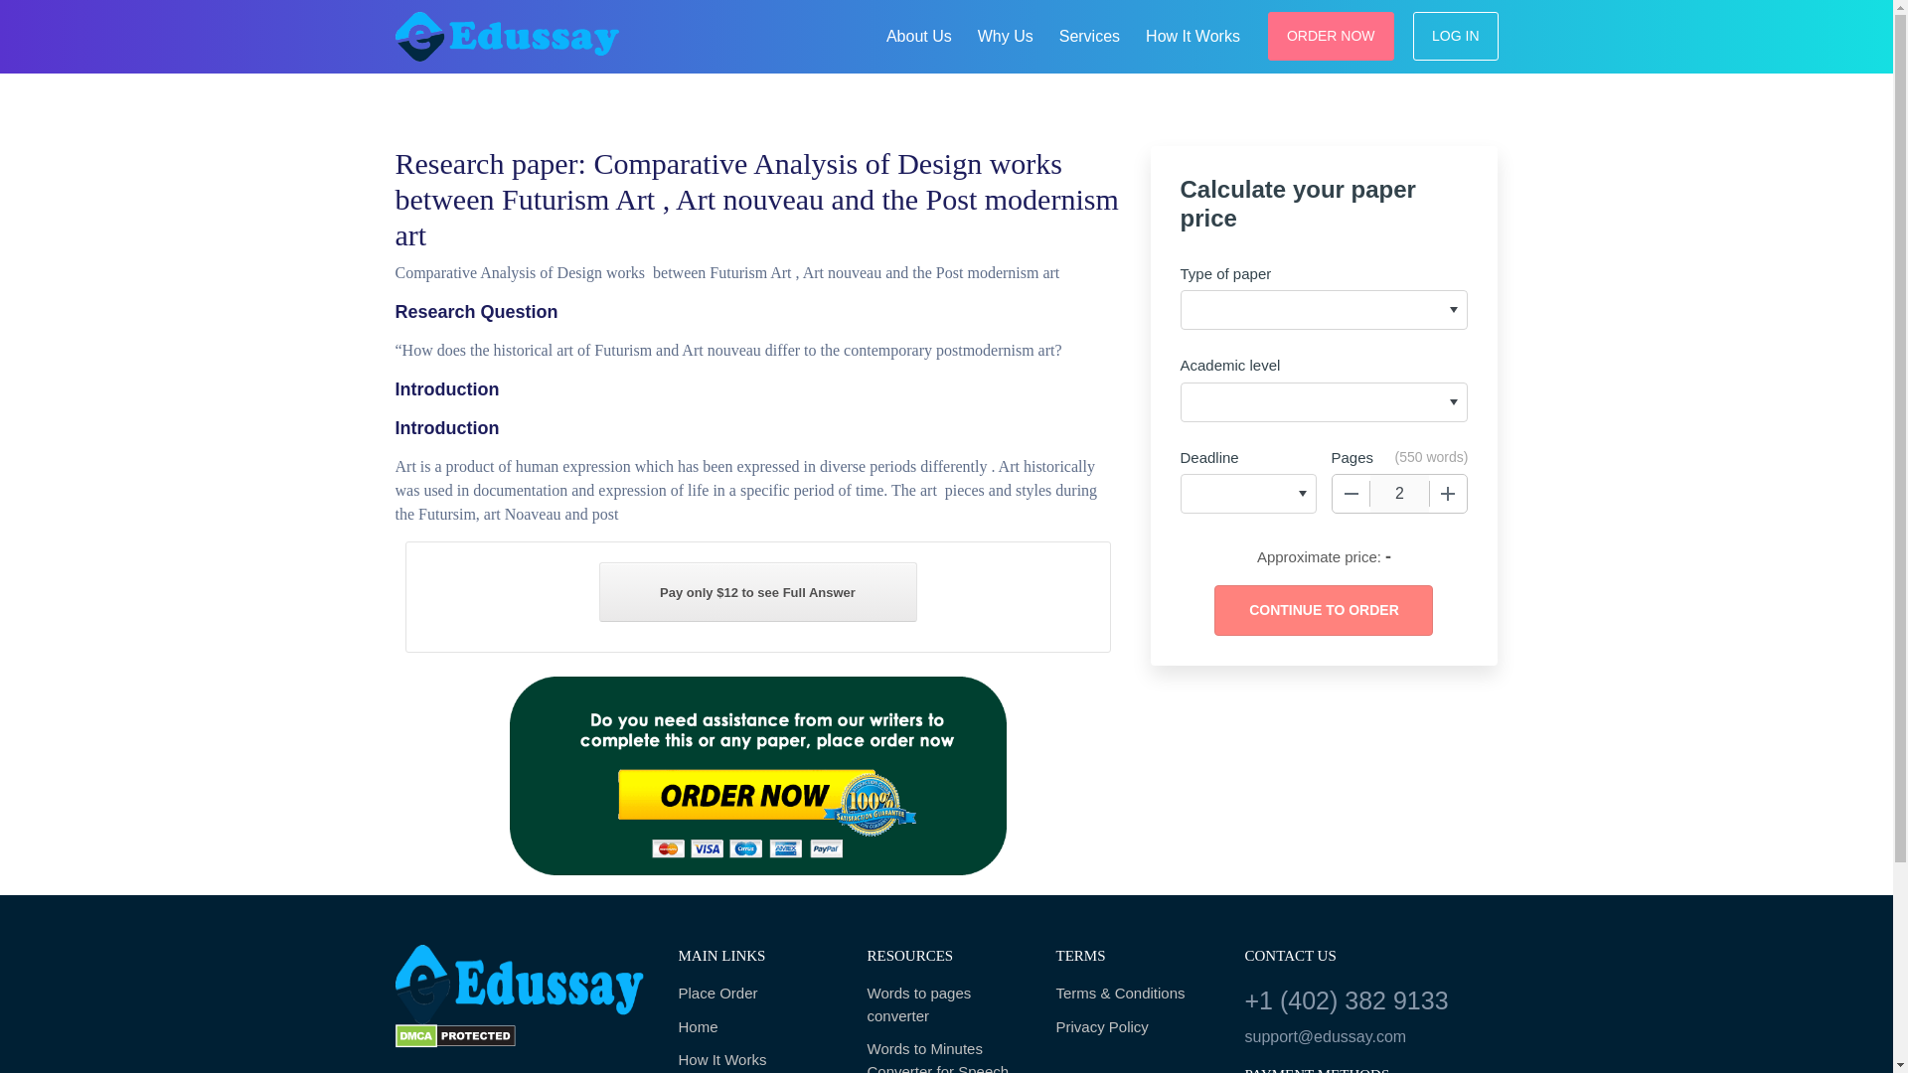 This screenshot has height=1073, width=1908. I want to click on Privacy Policy, so click(1134, 1027).